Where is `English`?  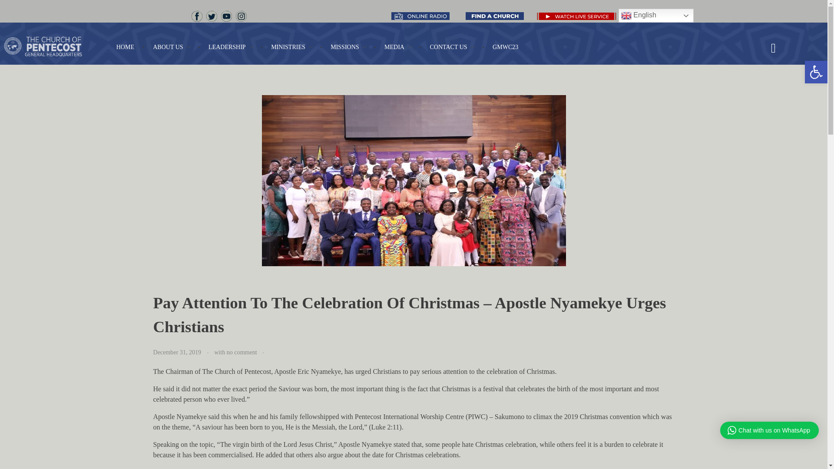 English is located at coordinates (656, 16).